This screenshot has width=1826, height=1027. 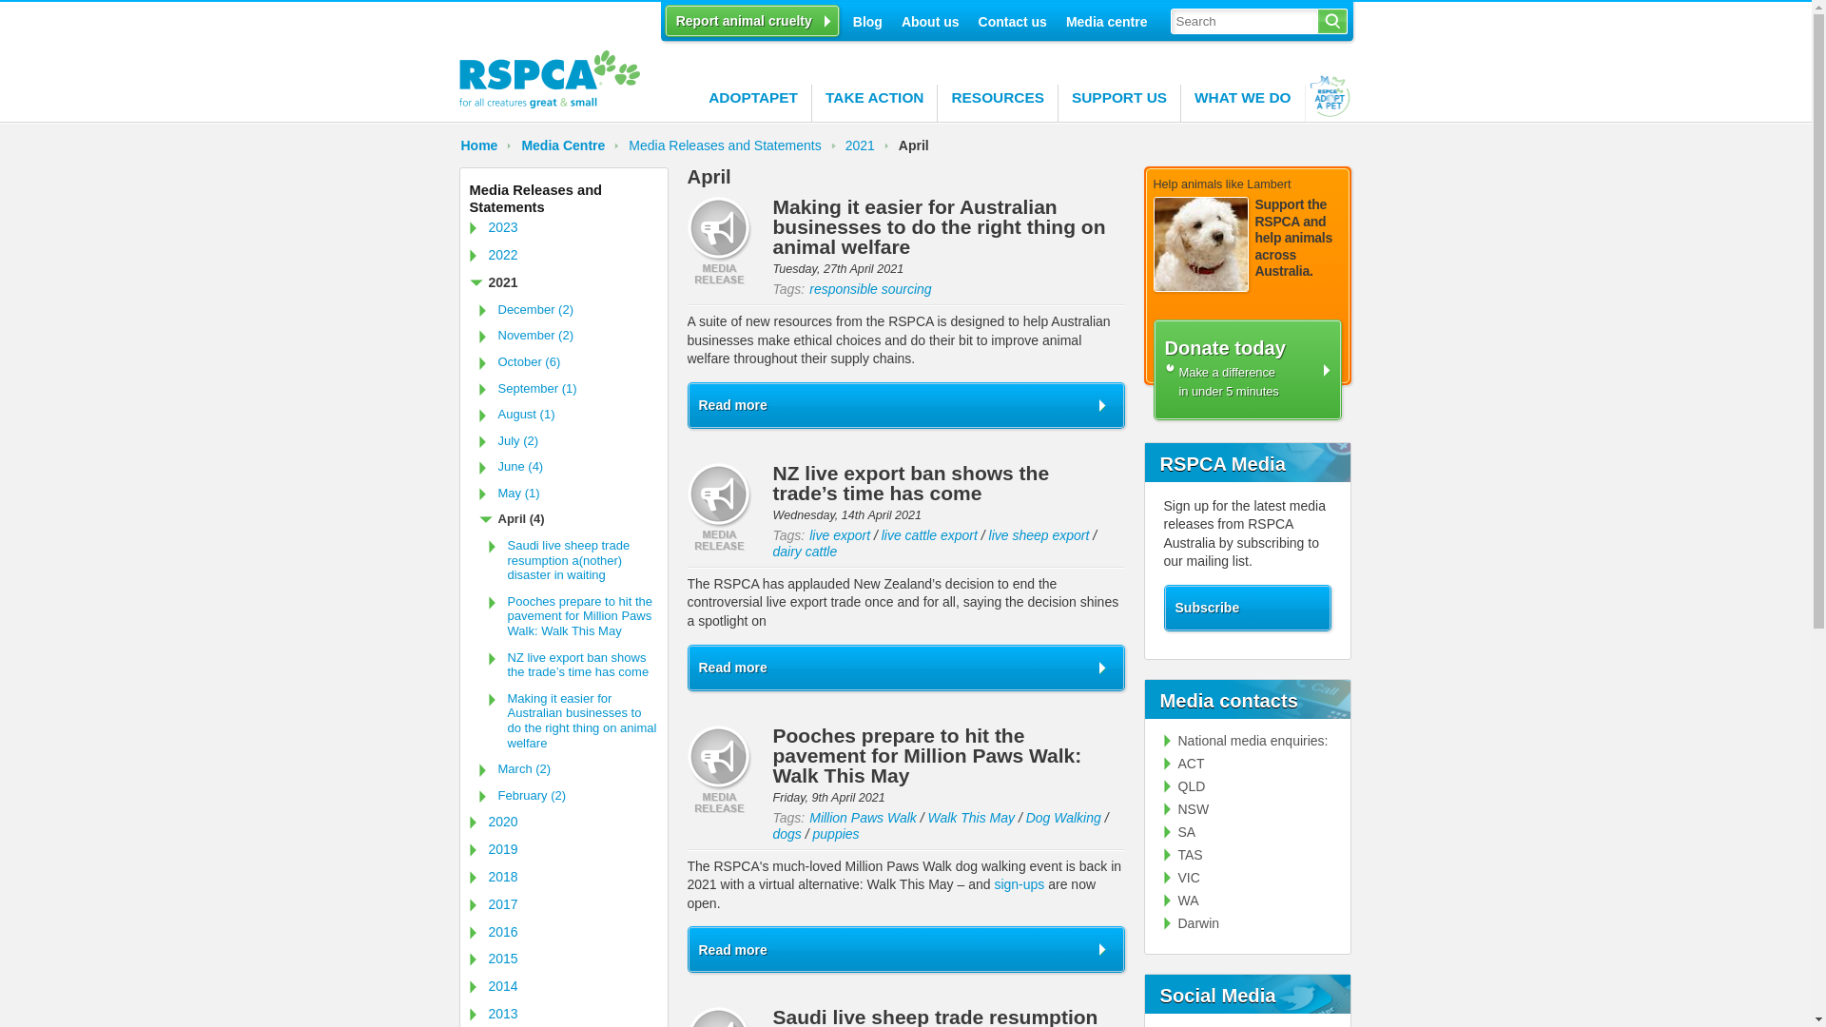 I want to click on dairy cattle, so click(x=805, y=552).